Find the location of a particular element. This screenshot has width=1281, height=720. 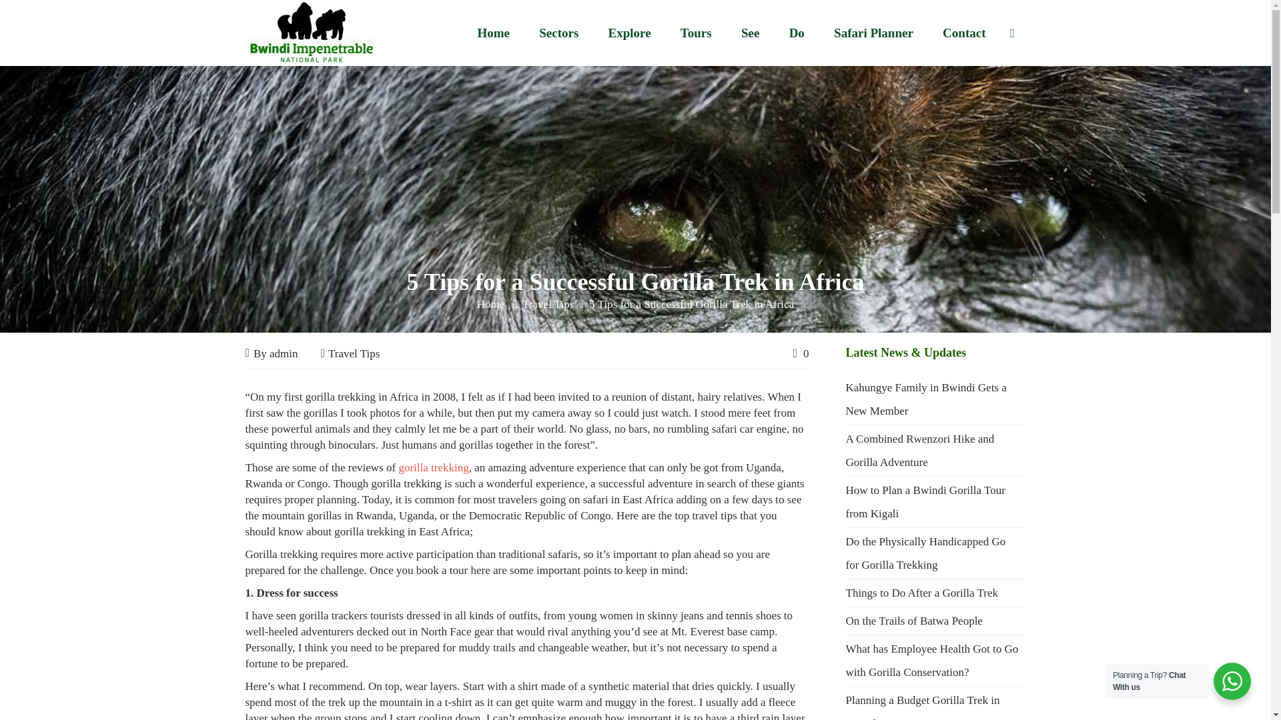

Tours is located at coordinates (696, 32).